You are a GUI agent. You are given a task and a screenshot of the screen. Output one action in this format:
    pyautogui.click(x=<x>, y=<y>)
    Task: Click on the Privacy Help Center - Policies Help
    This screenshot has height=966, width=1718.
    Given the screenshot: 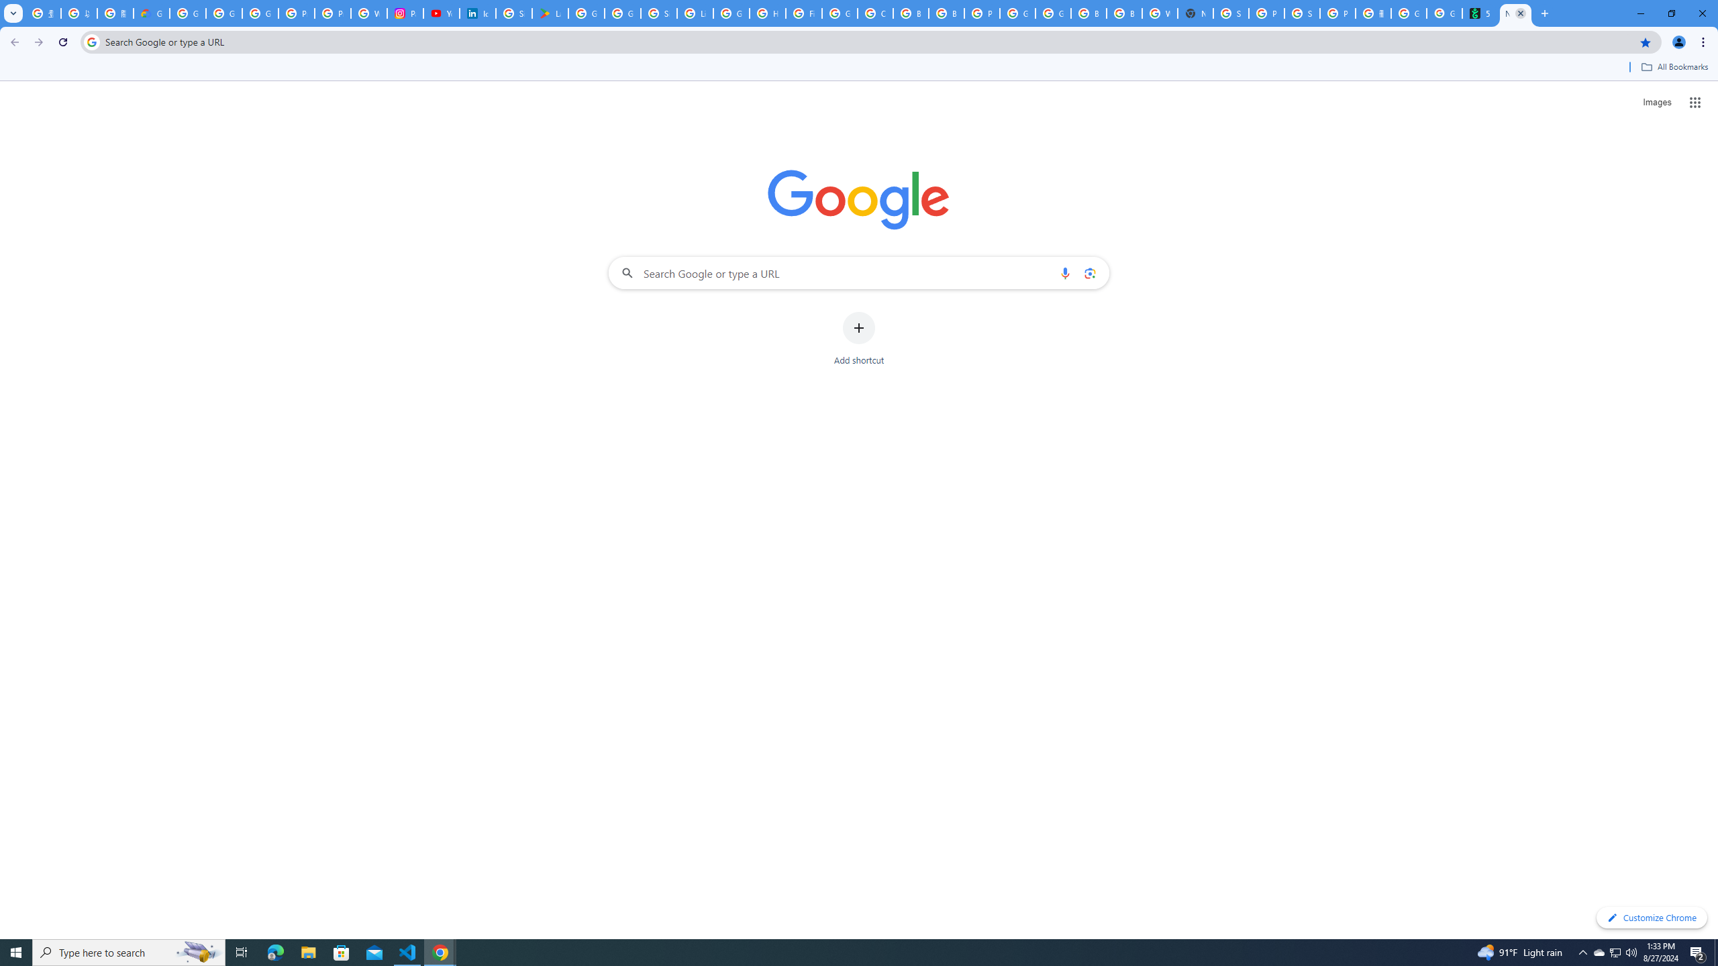 What is the action you would take?
    pyautogui.click(x=333, y=13)
    